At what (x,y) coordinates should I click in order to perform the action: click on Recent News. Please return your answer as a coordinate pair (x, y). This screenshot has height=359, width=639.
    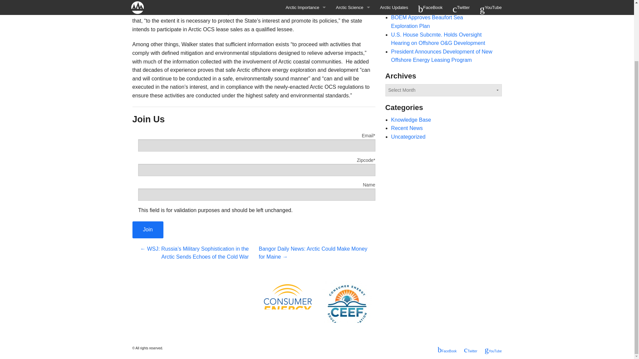
    Looking at the image, I should click on (407, 128).